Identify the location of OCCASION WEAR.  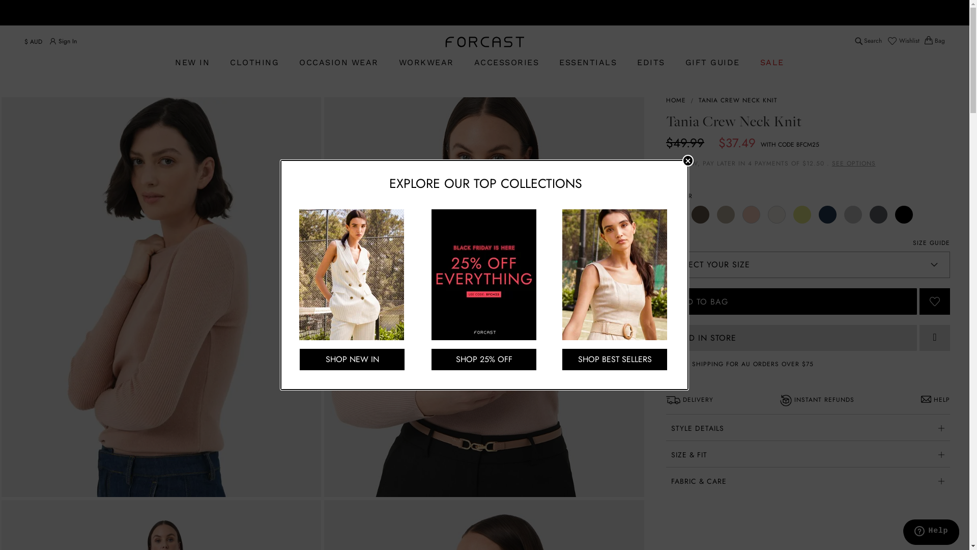
(339, 63).